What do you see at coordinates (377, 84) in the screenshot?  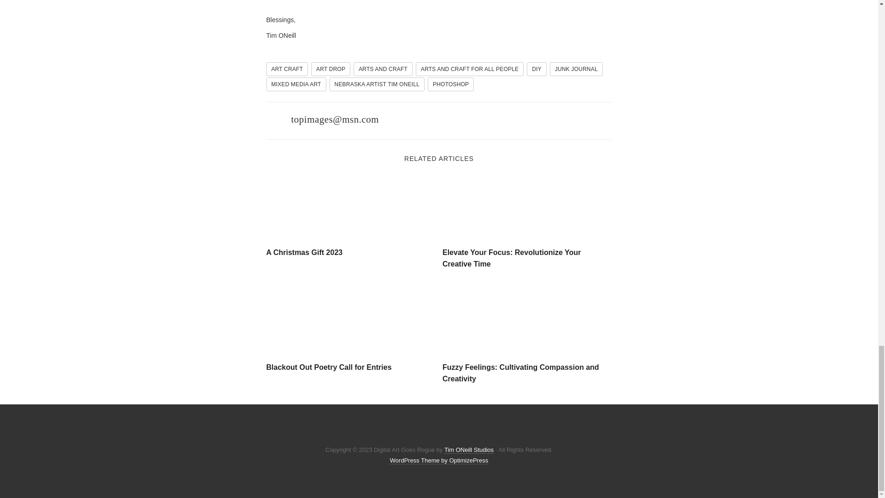 I see `NEBRASKA ARTIST TIM ONEILL` at bounding box center [377, 84].